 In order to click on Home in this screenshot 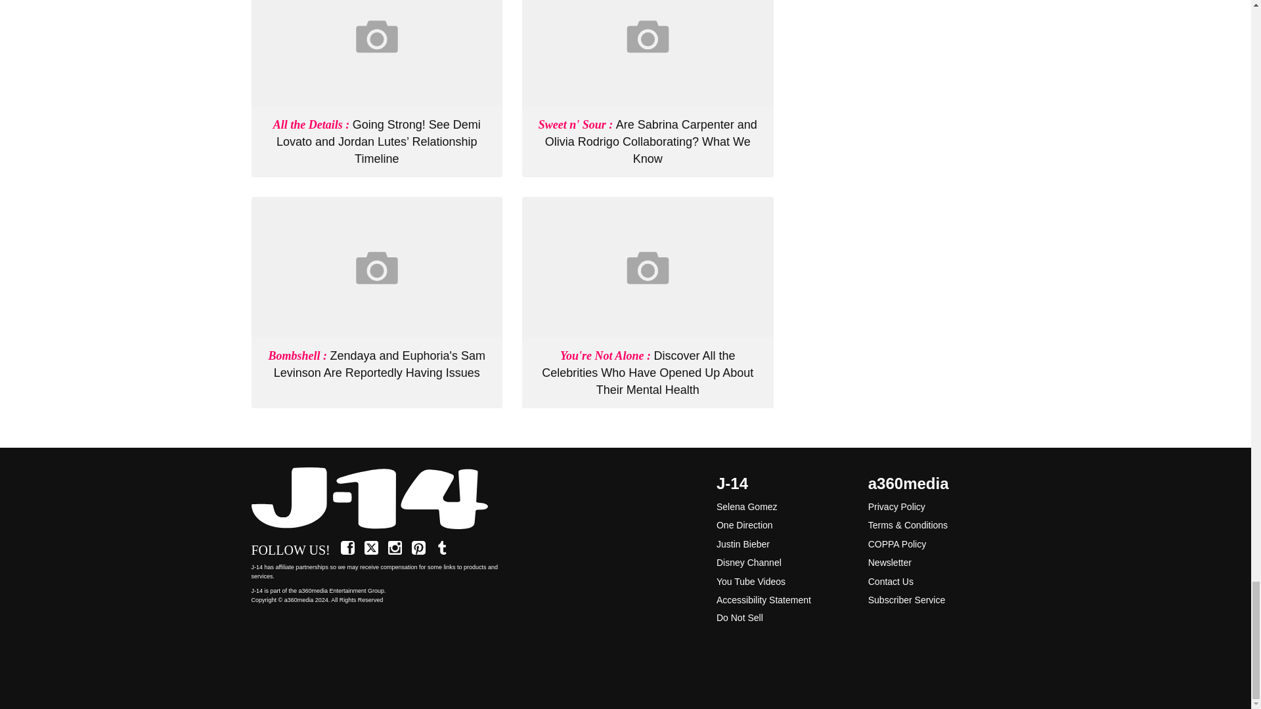, I will do `click(377, 499)`.